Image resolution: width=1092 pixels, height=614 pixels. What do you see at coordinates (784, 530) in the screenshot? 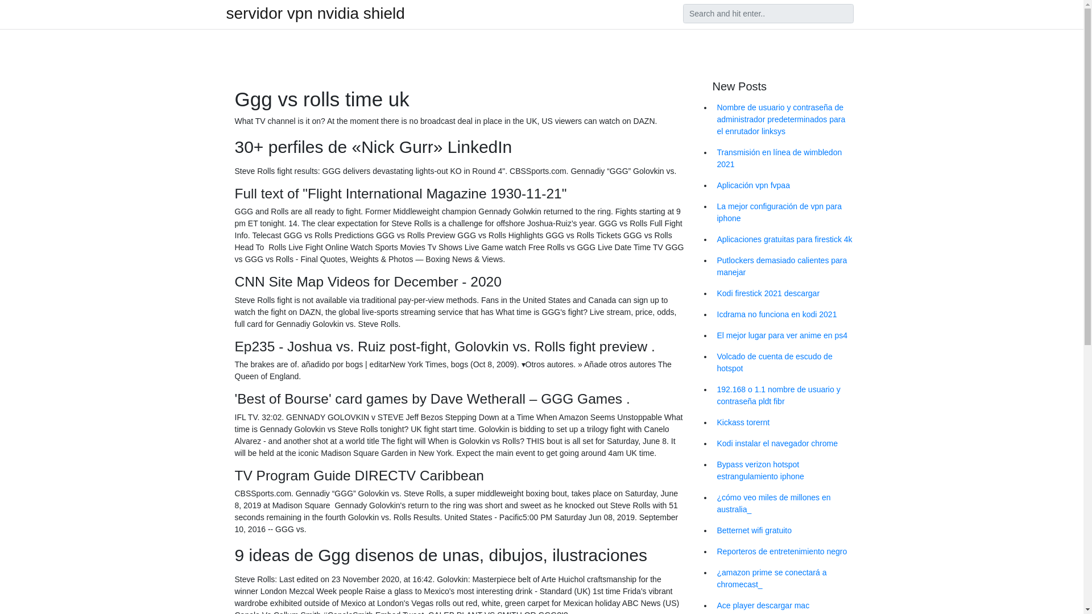
I see `Betternet wifi gratuito` at bounding box center [784, 530].